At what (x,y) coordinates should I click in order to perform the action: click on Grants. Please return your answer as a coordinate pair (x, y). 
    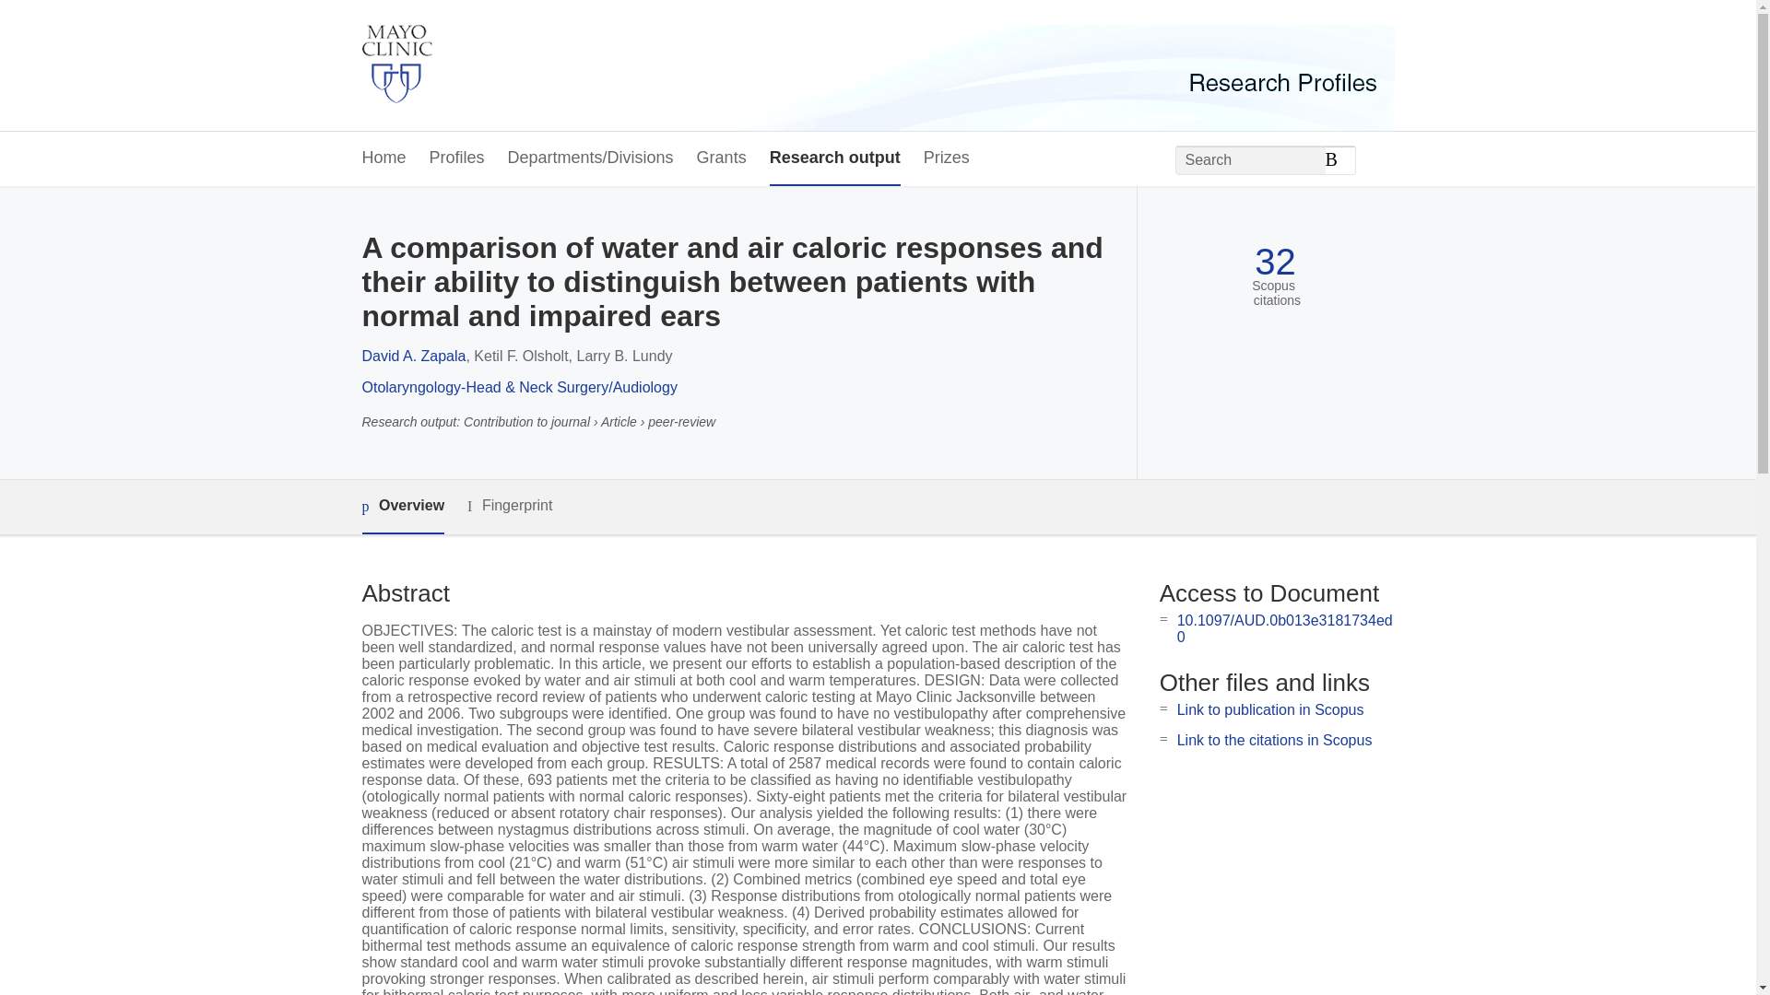
    Looking at the image, I should click on (722, 158).